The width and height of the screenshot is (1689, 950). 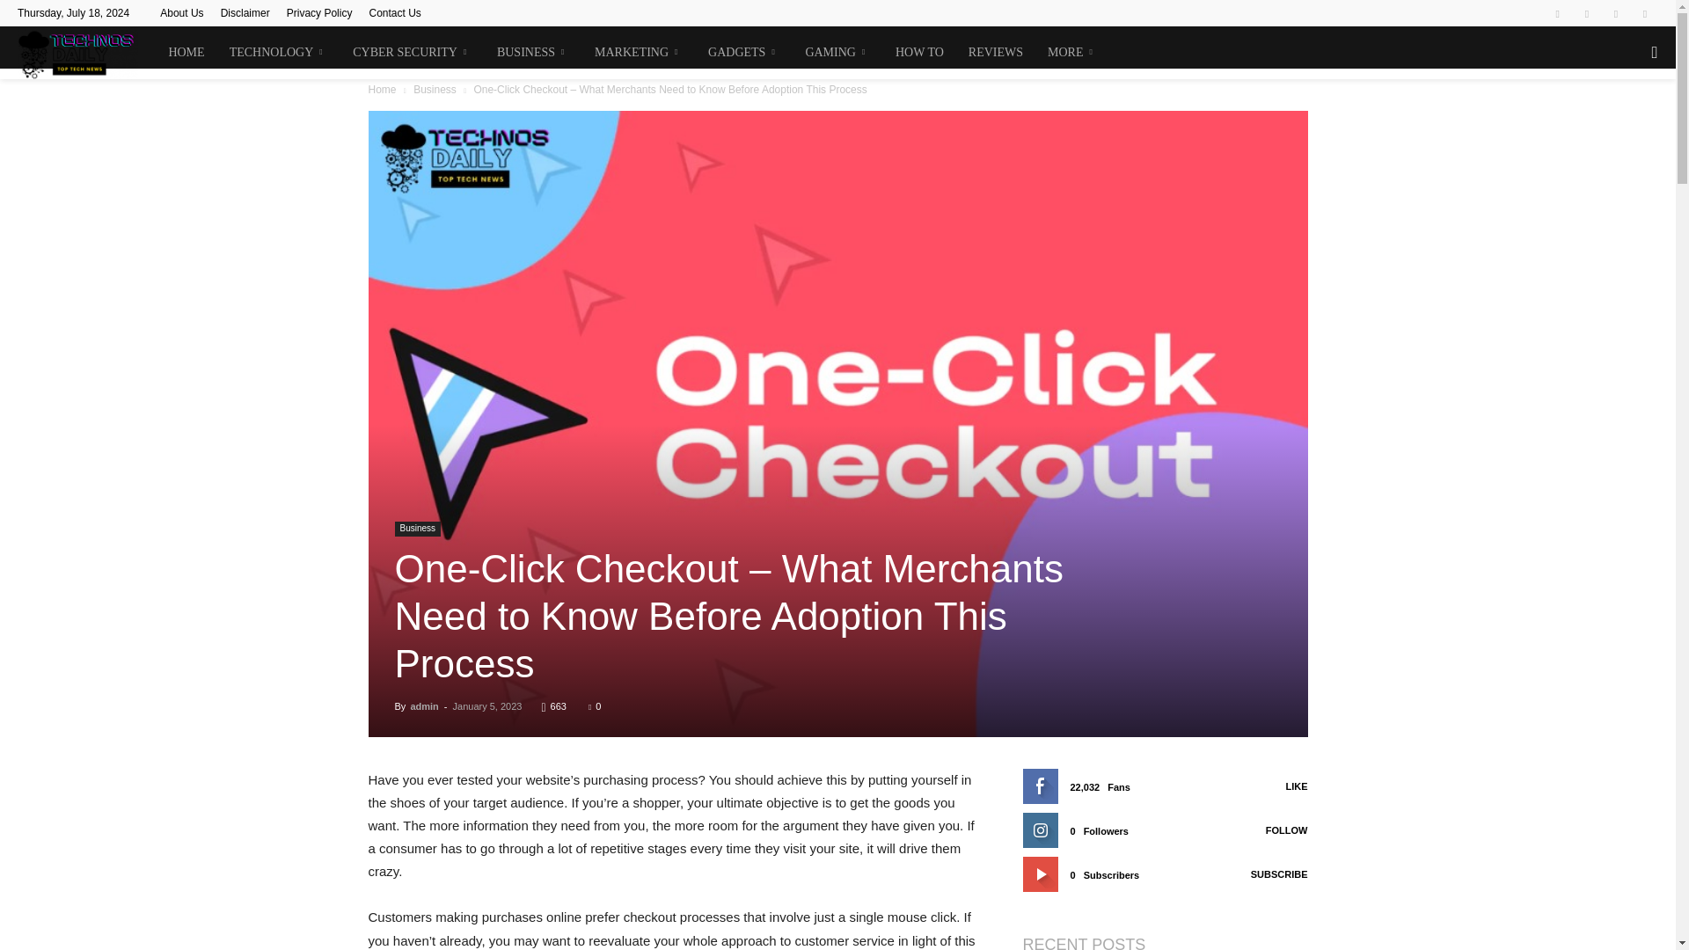 I want to click on Twitter, so click(x=1645, y=13).